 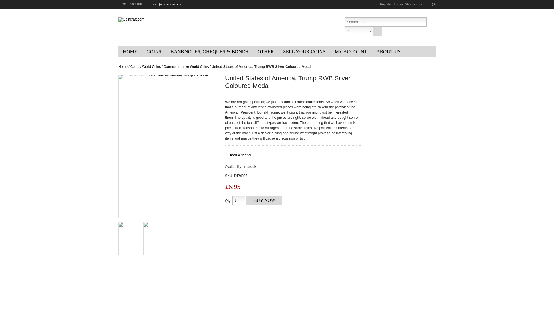 What do you see at coordinates (377, 31) in the screenshot?
I see `Search` at bounding box center [377, 31].